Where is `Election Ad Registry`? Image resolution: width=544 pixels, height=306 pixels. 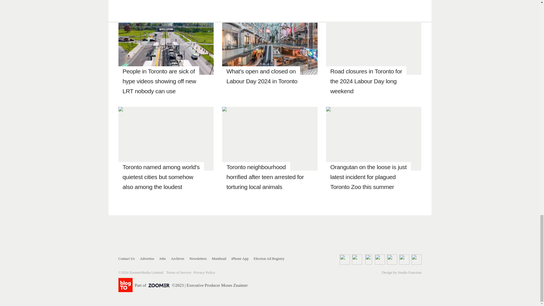 Election Ad Registry is located at coordinates (269, 258).